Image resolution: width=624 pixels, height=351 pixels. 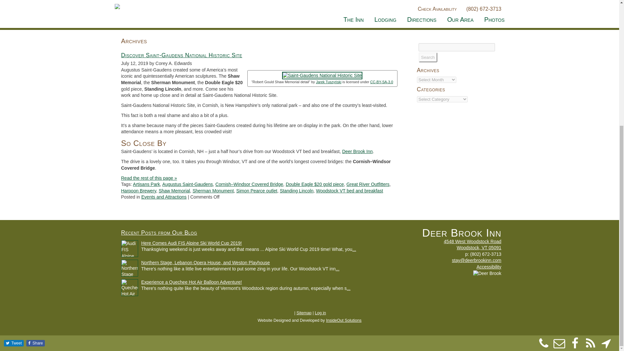 What do you see at coordinates (159, 233) in the screenshot?
I see `Recent Posts from Our Blog` at bounding box center [159, 233].